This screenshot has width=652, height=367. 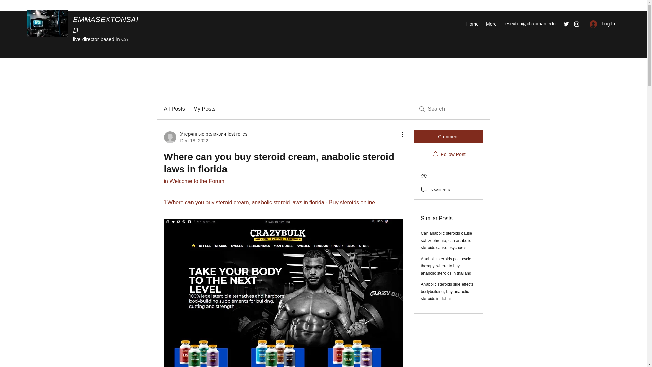 I want to click on Comment, so click(x=448, y=137).